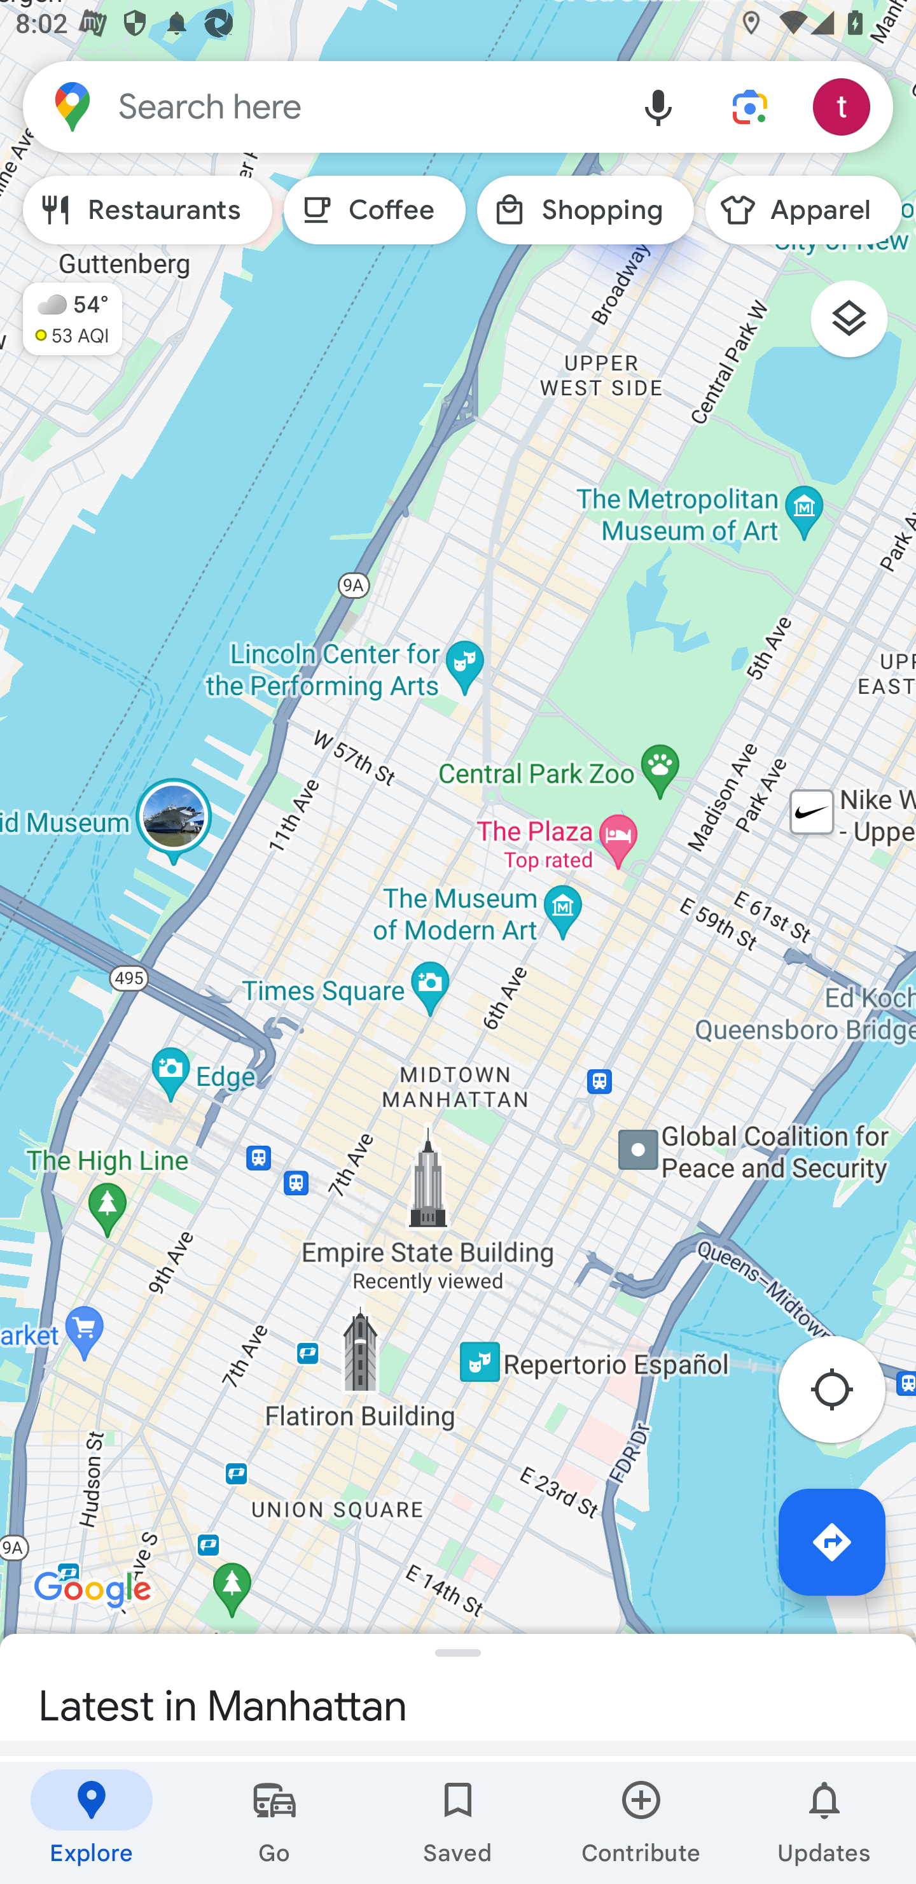 This screenshot has width=916, height=1884. I want to click on Updates, so click(824, 1823).